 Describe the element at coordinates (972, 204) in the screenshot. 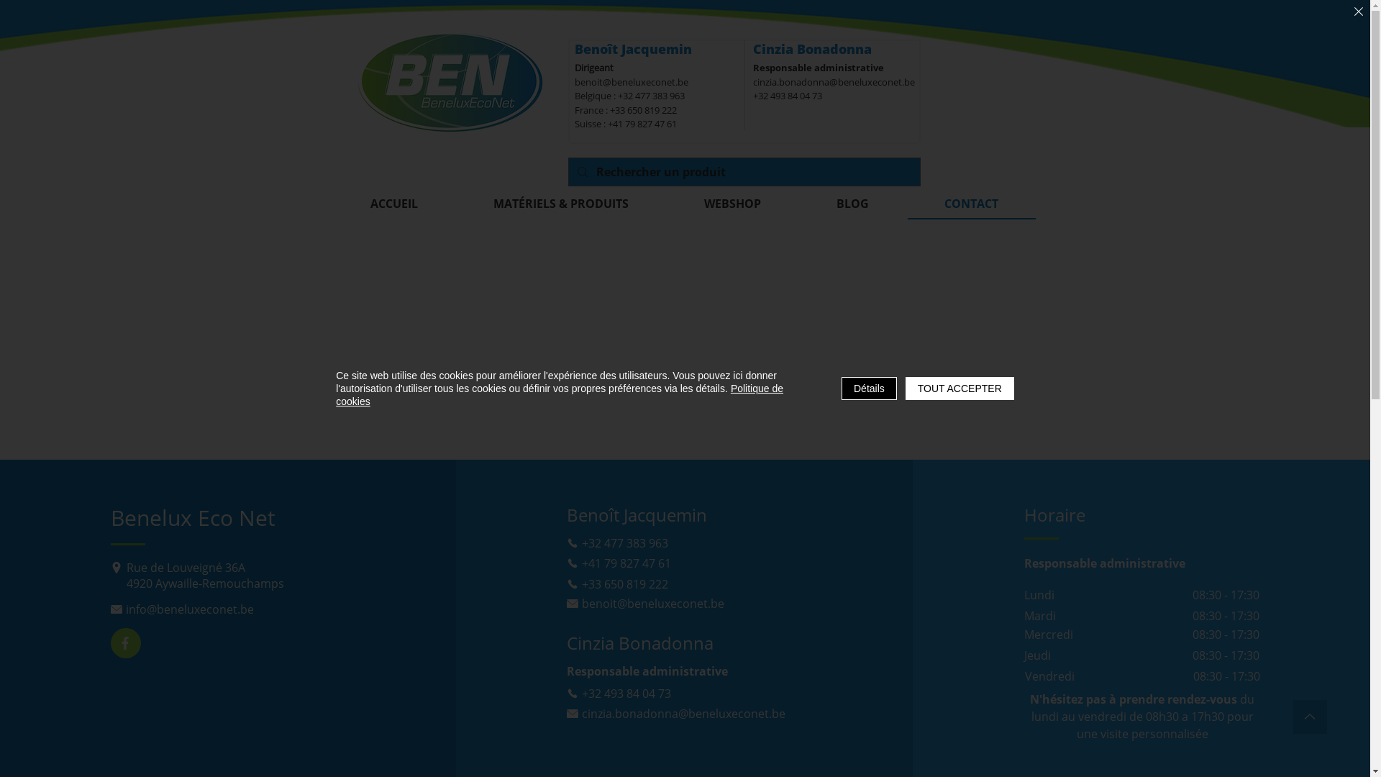

I see `CONTACT` at that location.